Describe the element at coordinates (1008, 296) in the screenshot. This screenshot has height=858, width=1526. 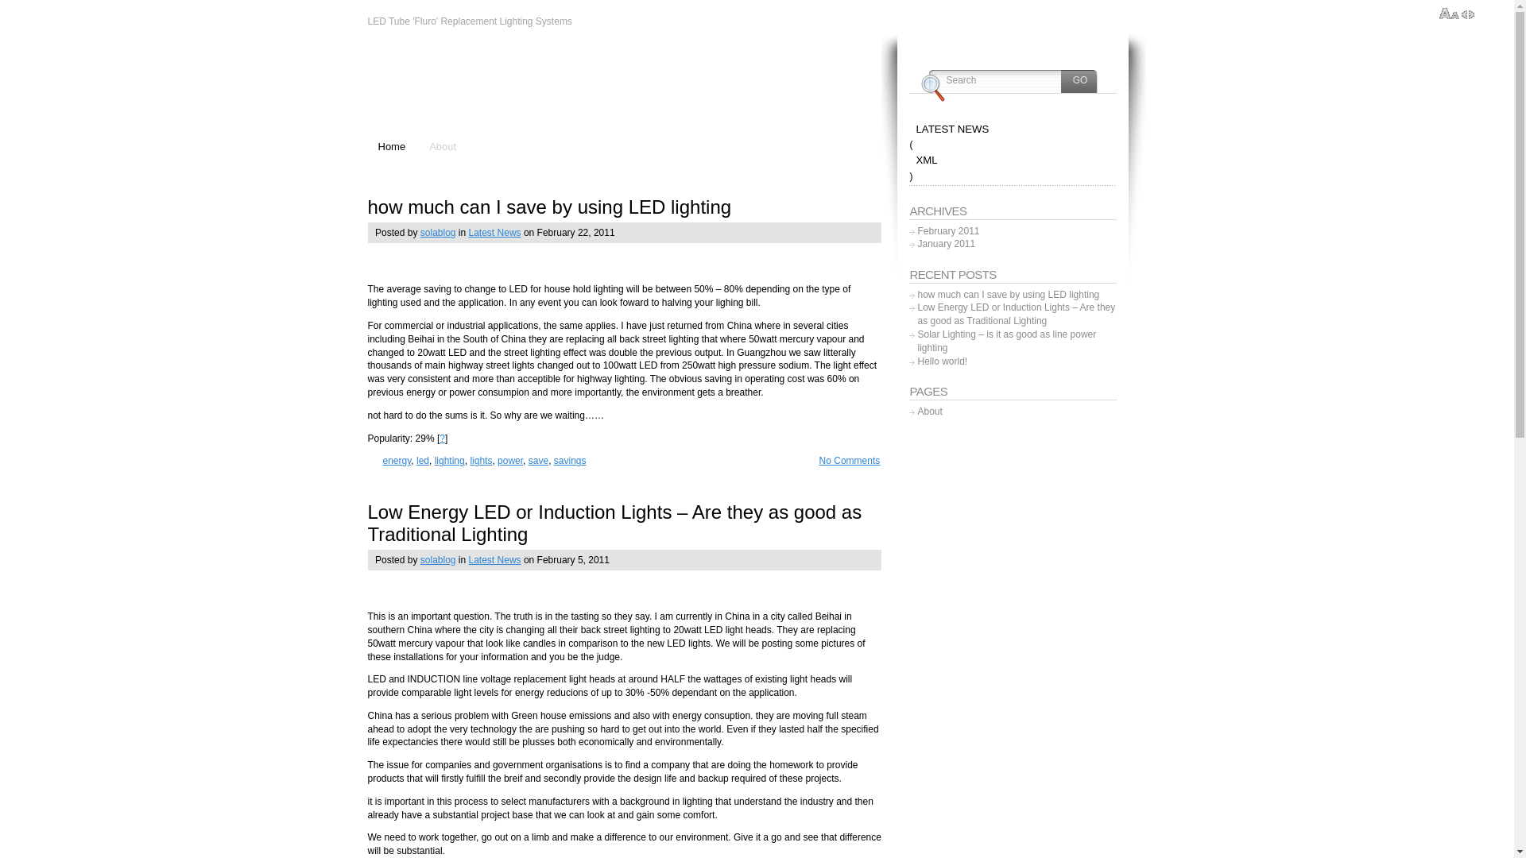
I see `how much can I save by using LED lighting` at that location.